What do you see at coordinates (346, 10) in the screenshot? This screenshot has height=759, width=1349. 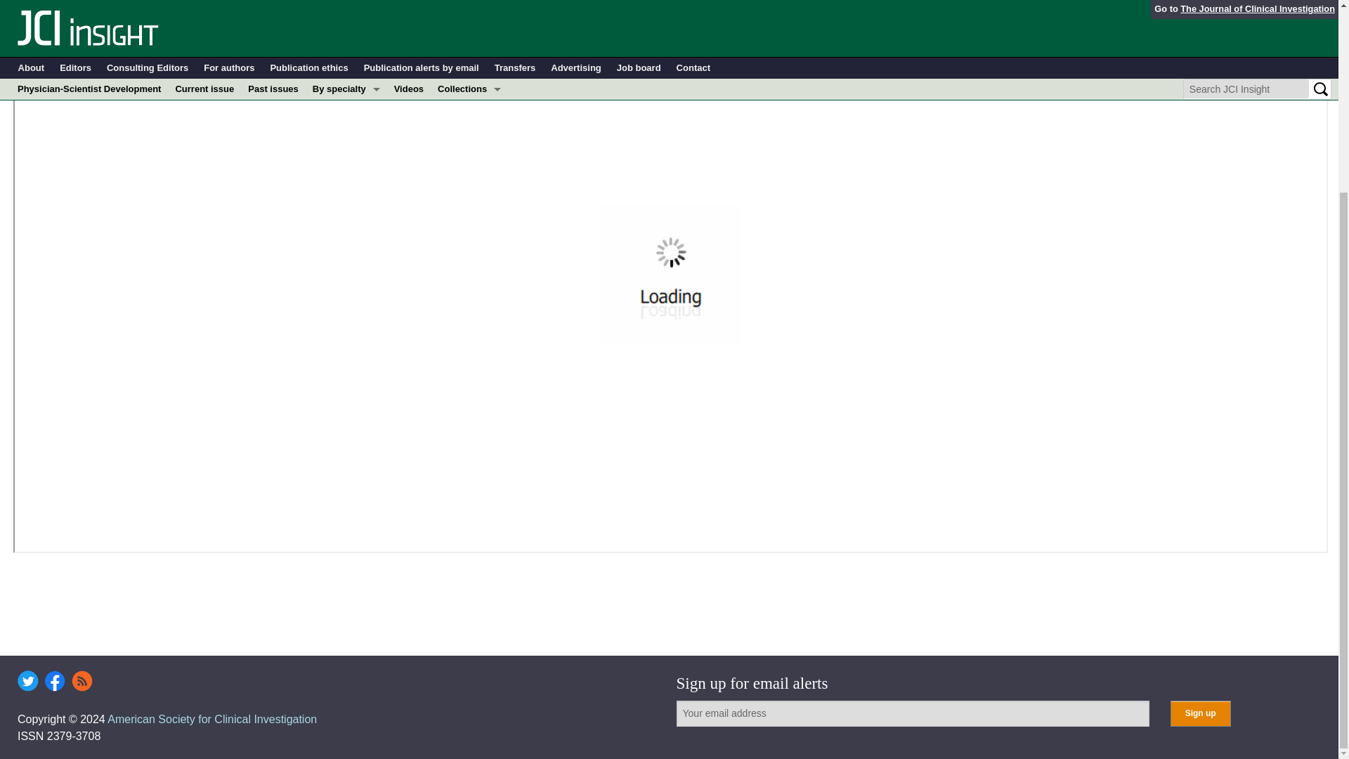 I see `All ...` at bounding box center [346, 10].